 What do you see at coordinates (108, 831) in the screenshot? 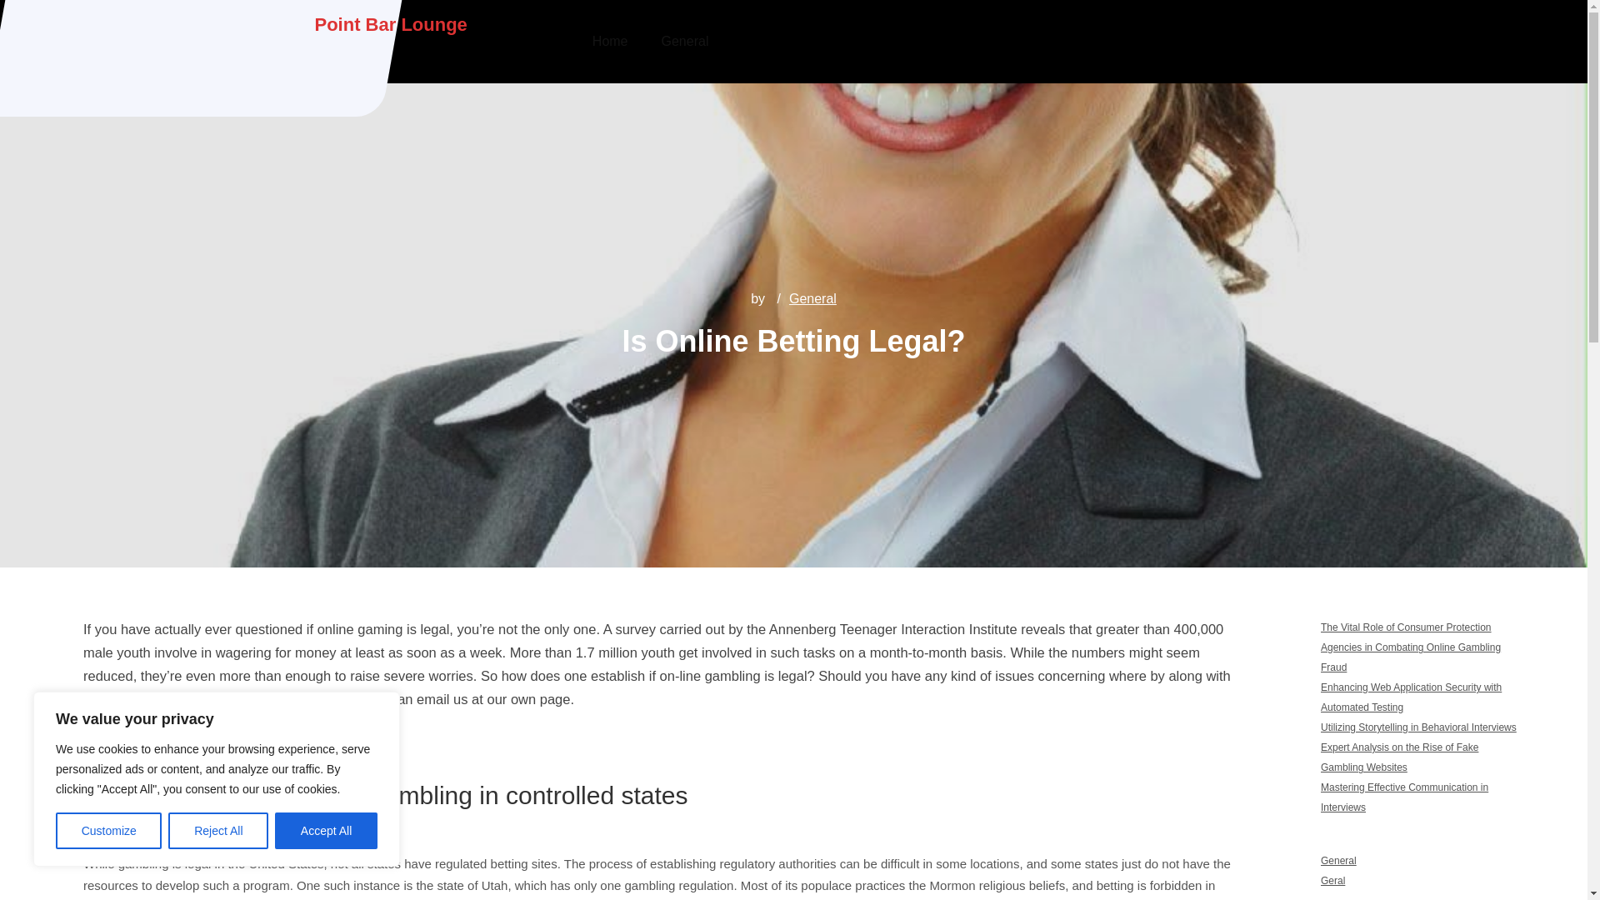
I see `Customize` at bounding box center [108, 831].